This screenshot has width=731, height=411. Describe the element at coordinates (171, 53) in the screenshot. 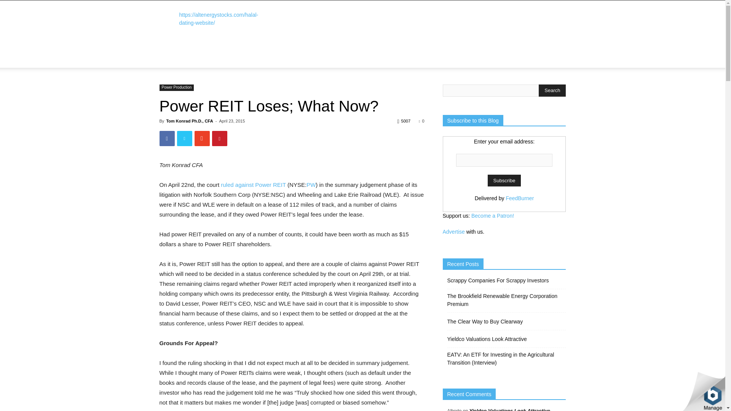

I see `HOME` at that location.